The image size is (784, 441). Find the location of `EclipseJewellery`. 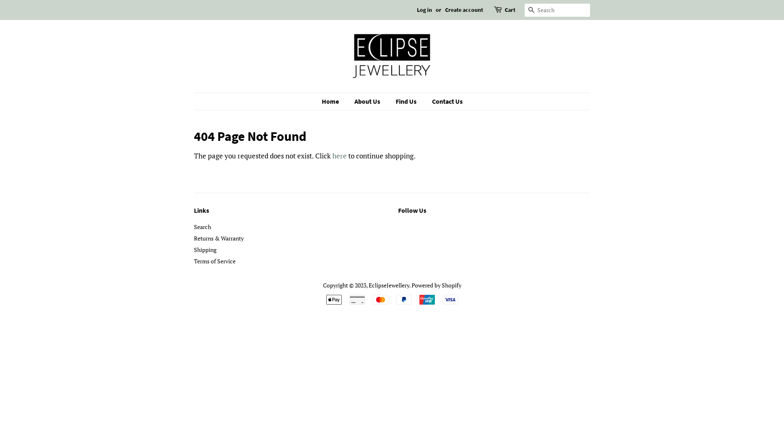

EclipseJewellery is located at coordinates (389, 285).